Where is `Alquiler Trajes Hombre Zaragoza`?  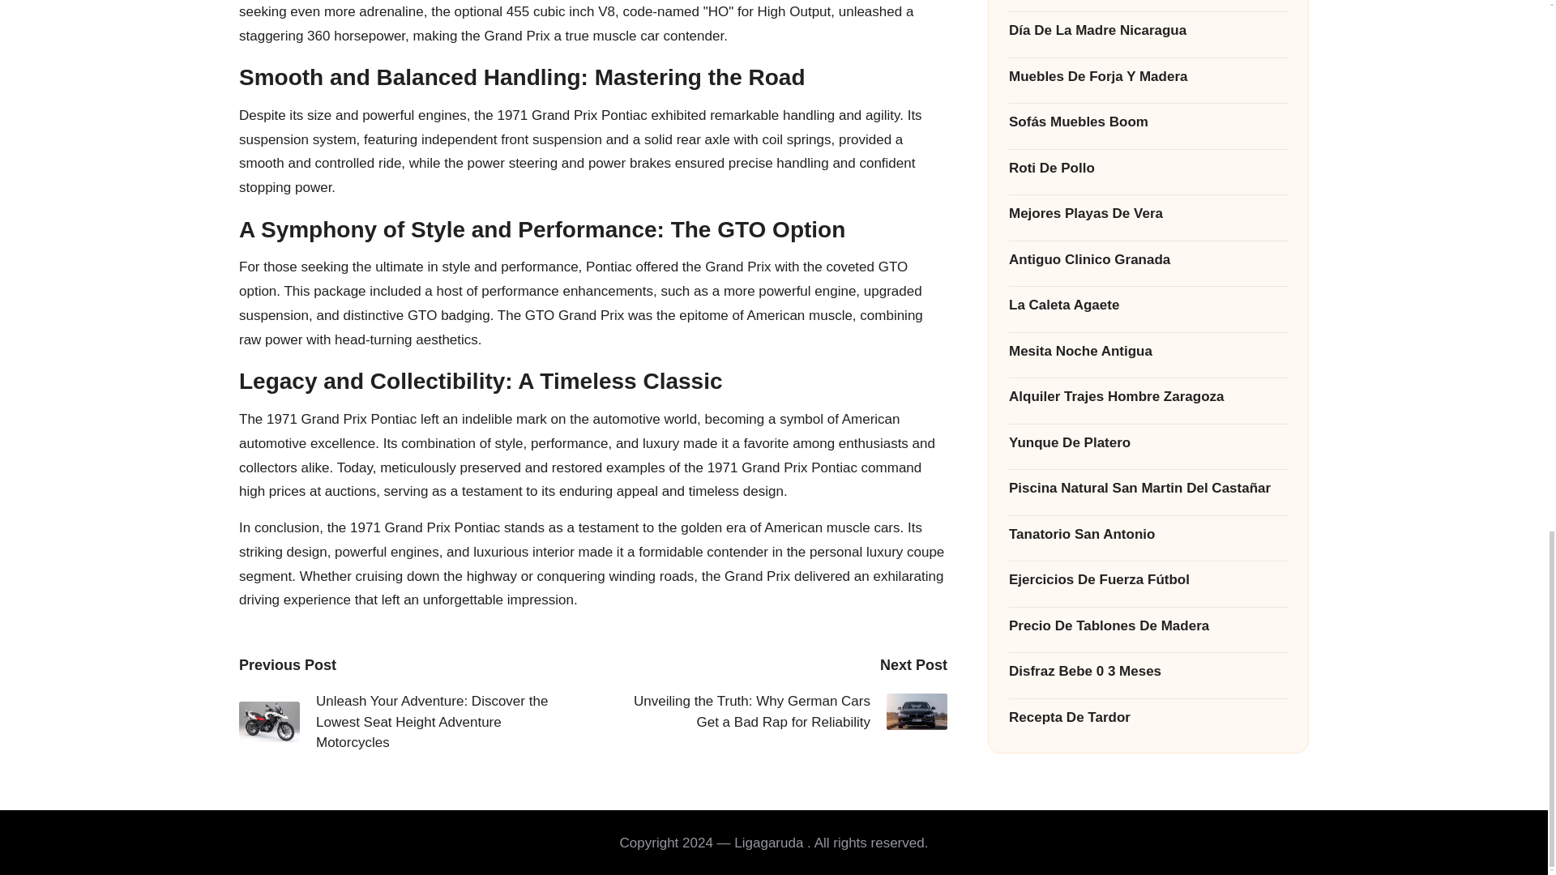 Alquiler Trajes Hombre Zaragoza is located at coordinates (1148, 79).